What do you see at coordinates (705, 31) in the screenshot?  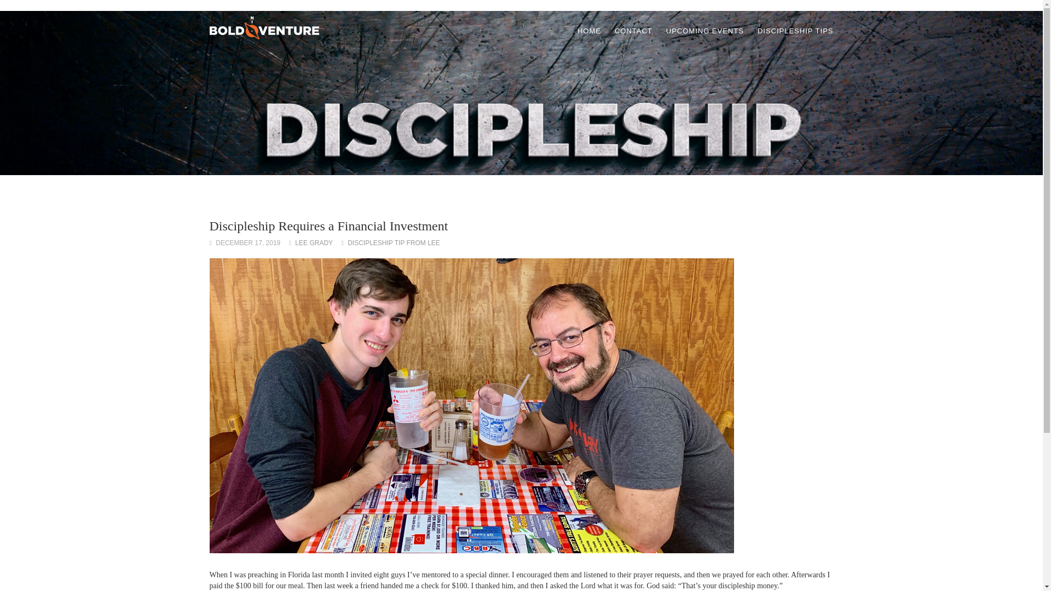 I see `UPCOMING EVENTS` at bounding box center [705, 31].